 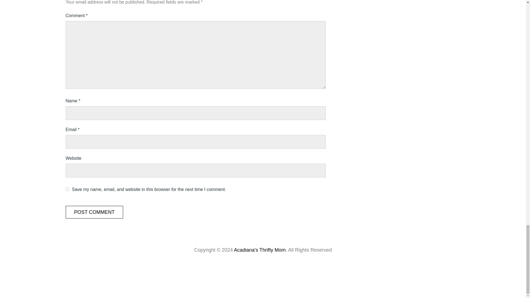 What do you see at coordinates (67, 189) in the screenshot?
I see `yes` at bounding box center [67, 189].